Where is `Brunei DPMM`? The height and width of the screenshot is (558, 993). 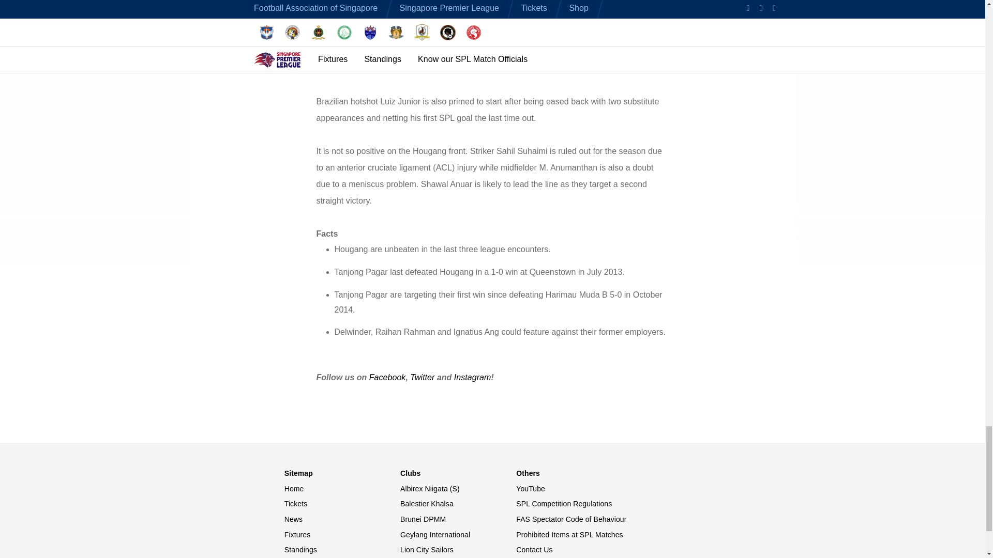
Brunei DPMM is located at coordinates (458, 520).